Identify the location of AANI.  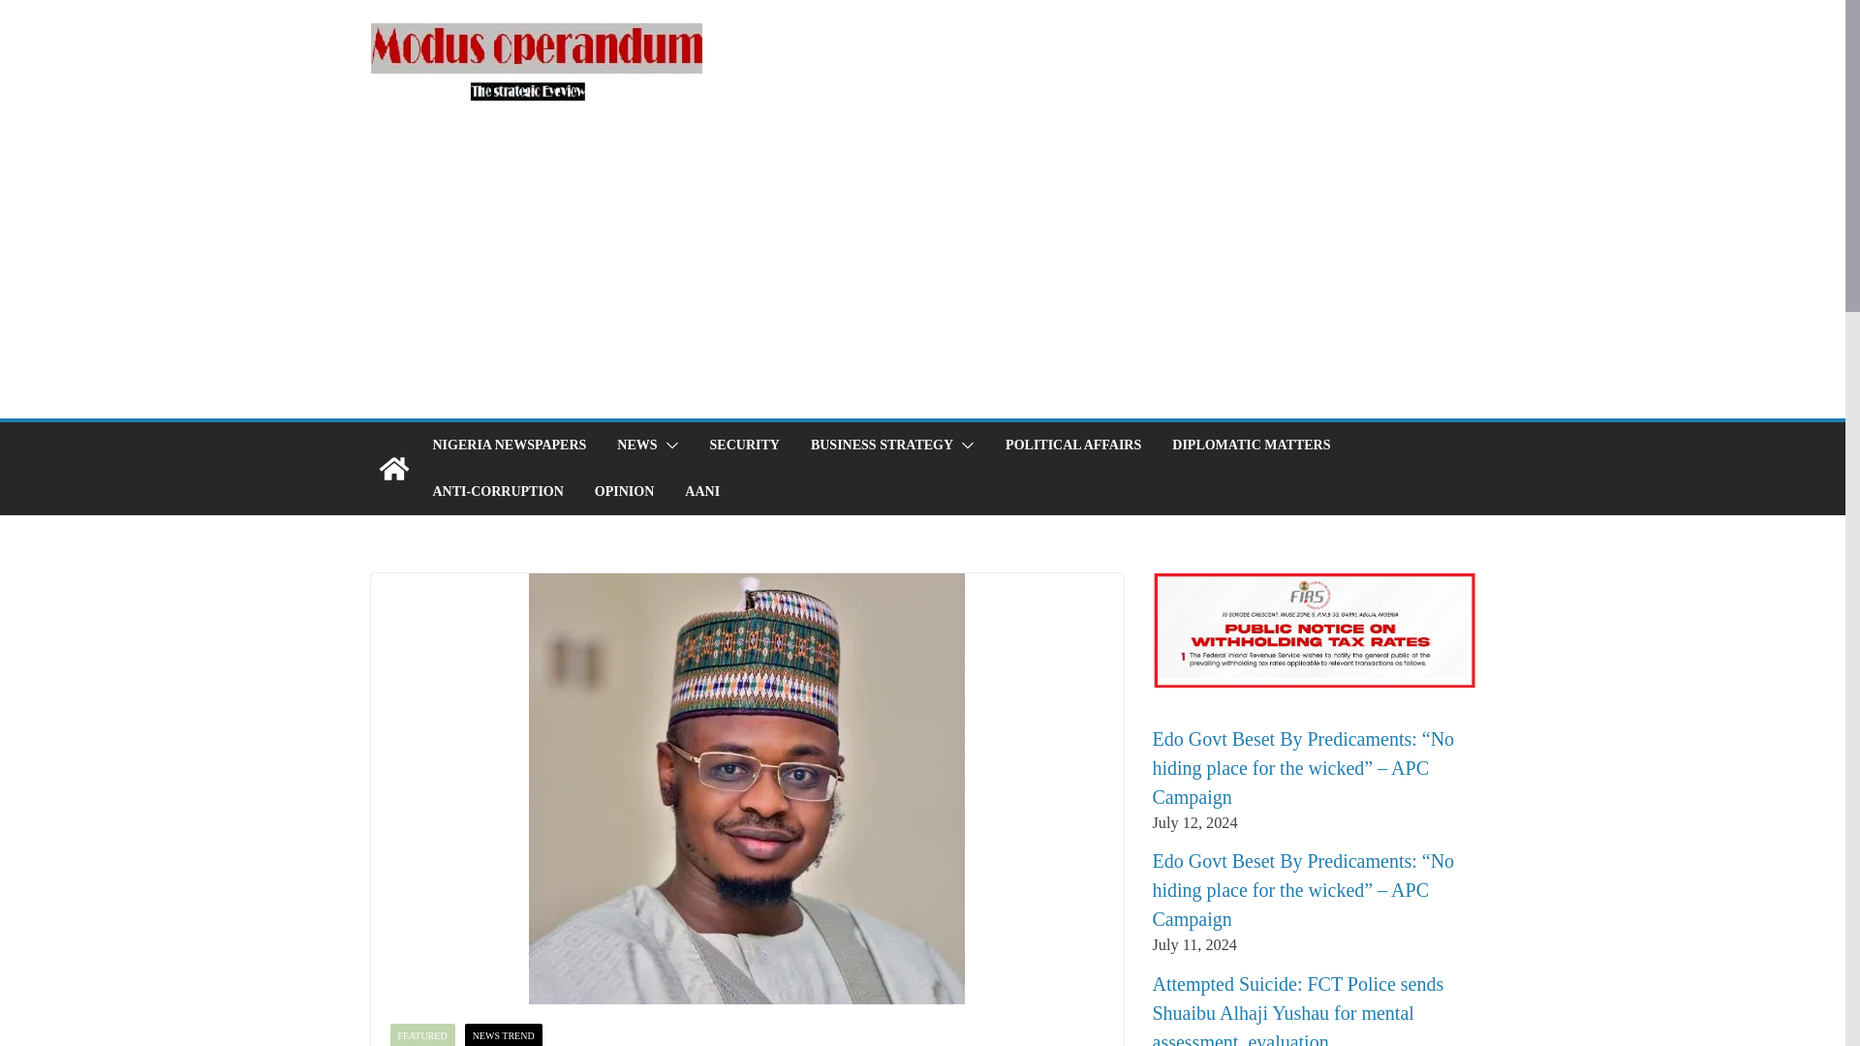
(701, 491).